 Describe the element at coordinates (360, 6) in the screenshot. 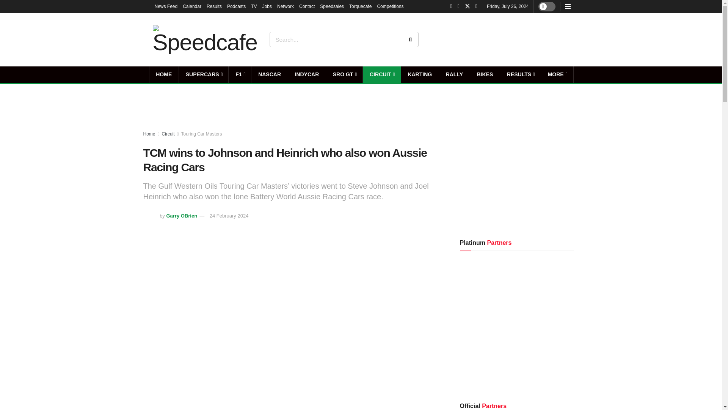

I see `Torquecafe` at that location.